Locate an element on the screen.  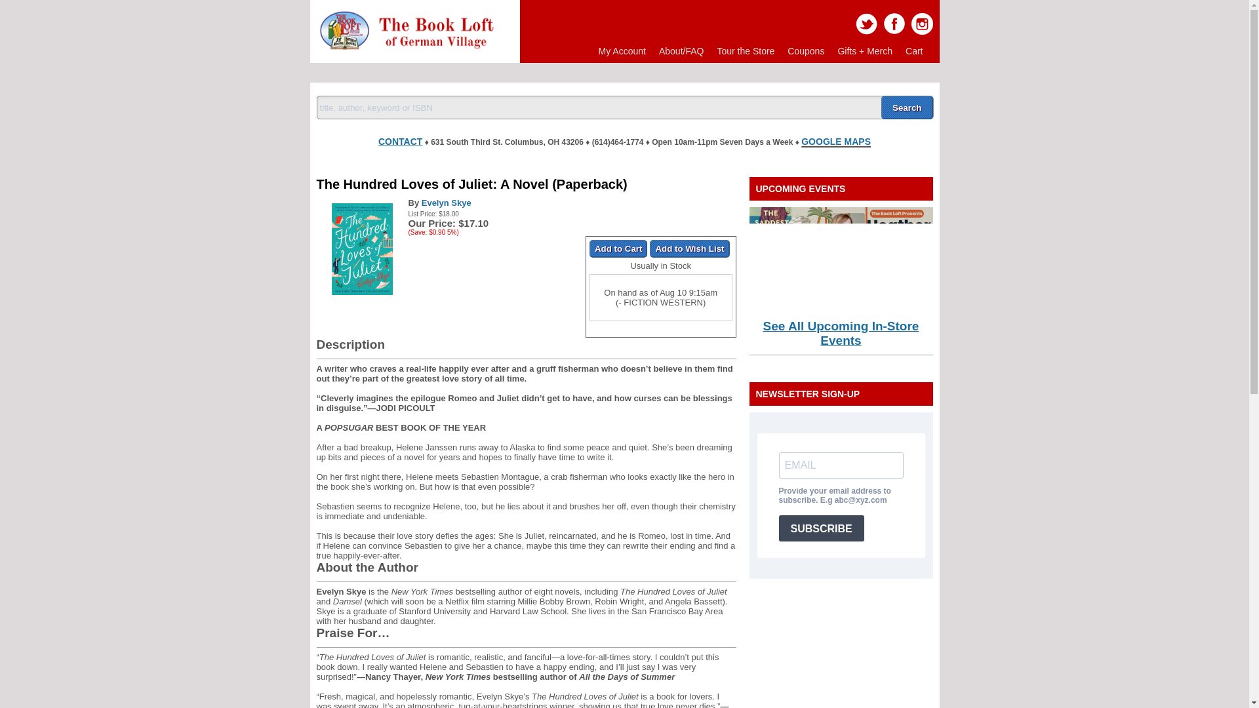
Search is located at coordinates (907, 108).